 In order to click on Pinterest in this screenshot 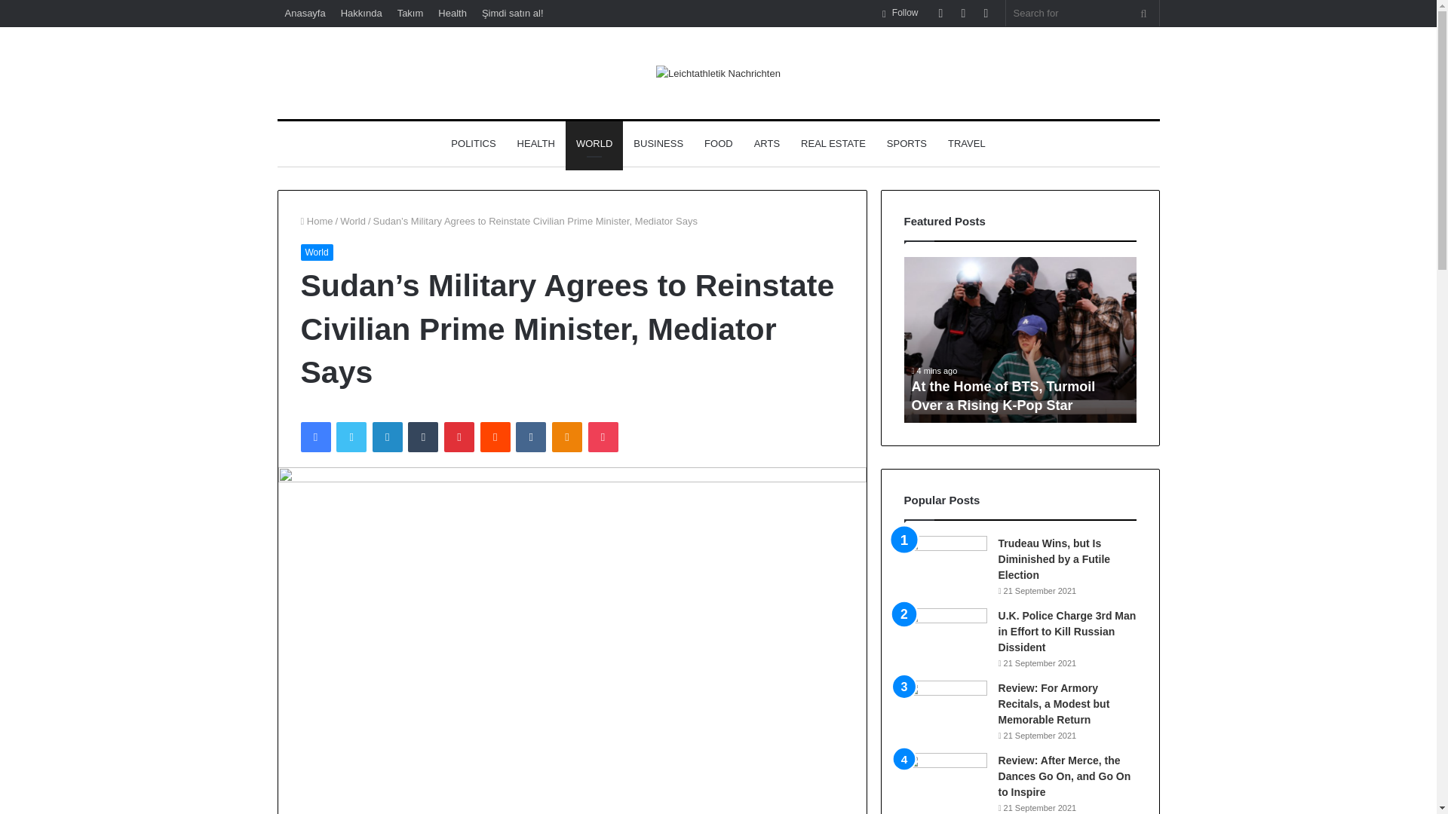, I will do `click(459, 437)`.